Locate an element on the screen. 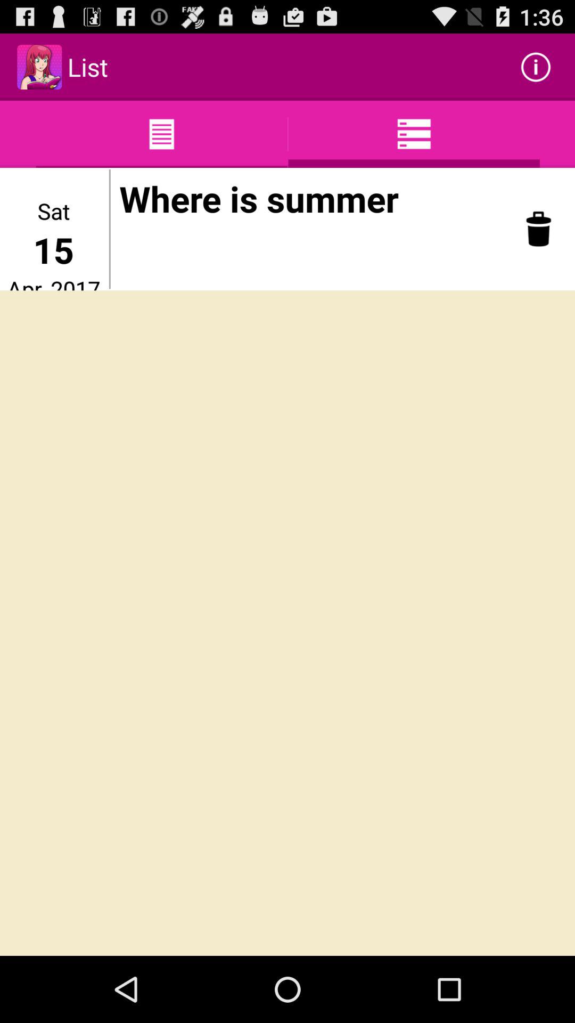 Image resolution: width=575 pixels, height=1023 pixels. click icon below list icon is located at coordinates (110, 229).